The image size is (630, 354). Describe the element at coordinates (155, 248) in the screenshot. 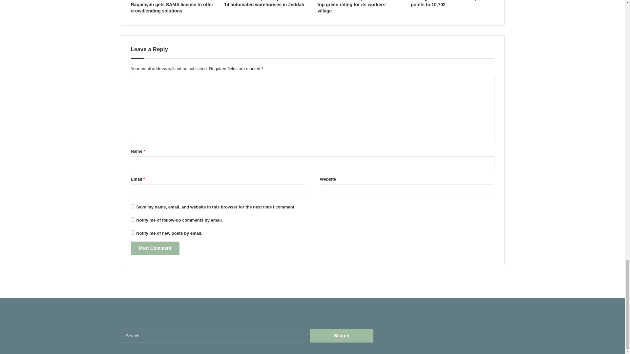

I see `Post Comment` at that location.